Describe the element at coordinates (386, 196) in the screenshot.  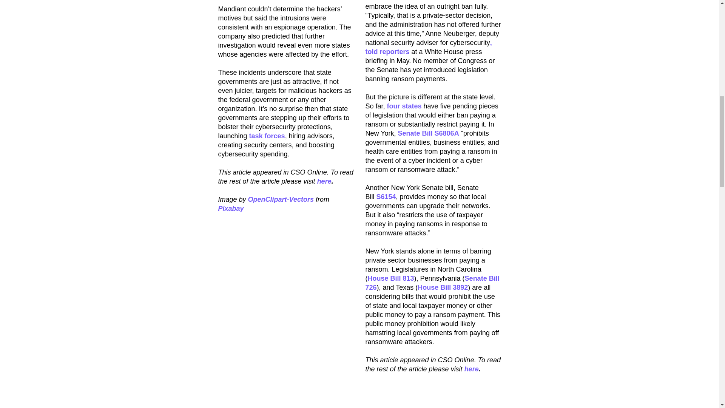
I see `S6154` at that location.